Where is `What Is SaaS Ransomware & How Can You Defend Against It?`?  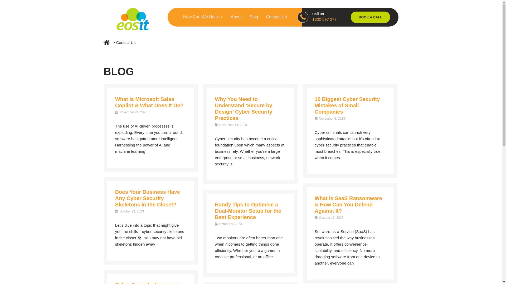
What Is SaaS Ransomware & How Can You Defend Against It? is located at coordinates (348, 205).